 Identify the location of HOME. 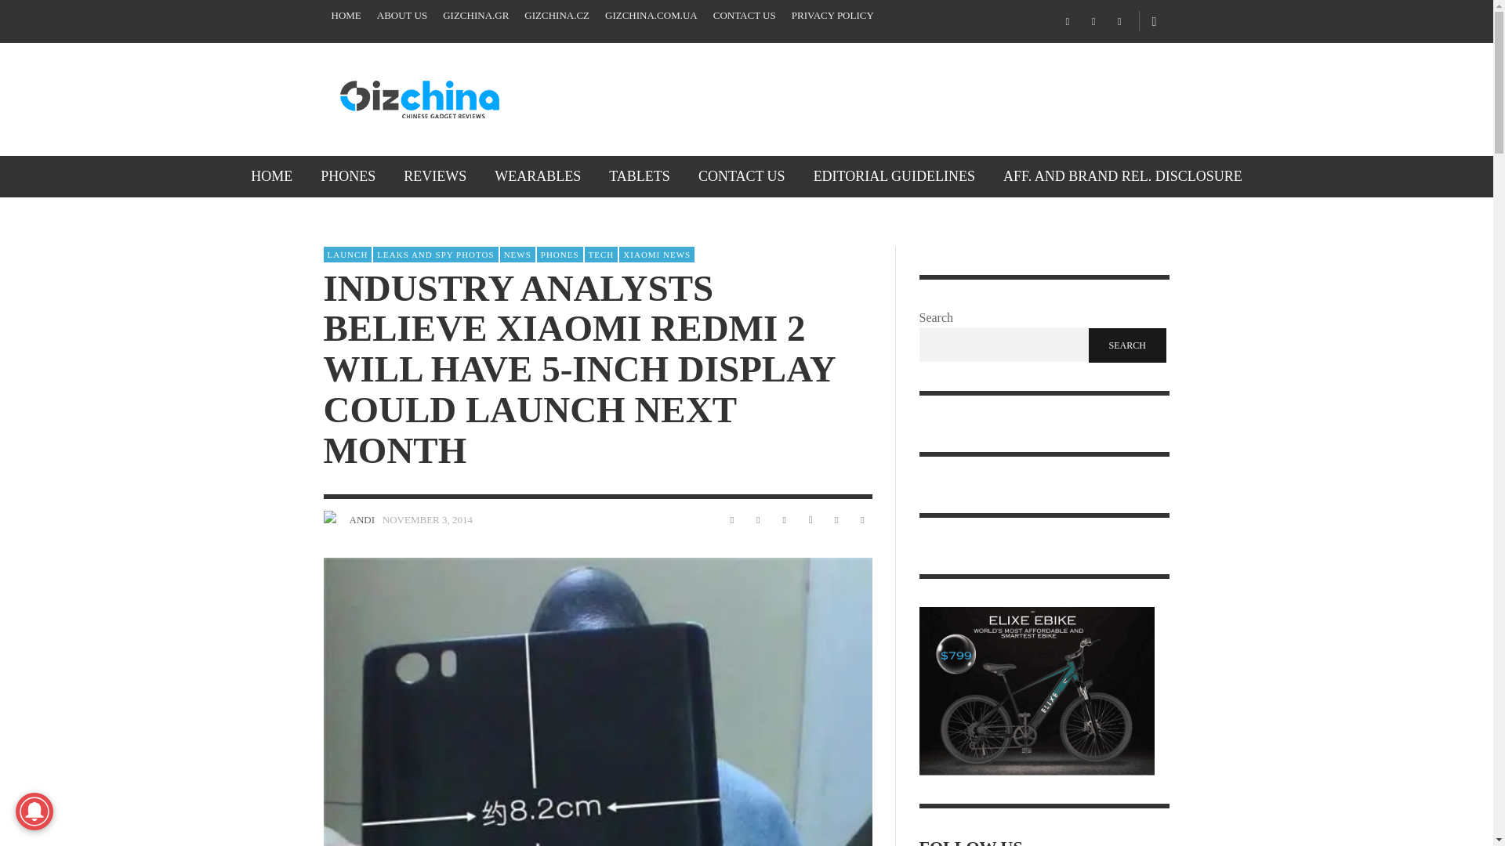
(271, 175).